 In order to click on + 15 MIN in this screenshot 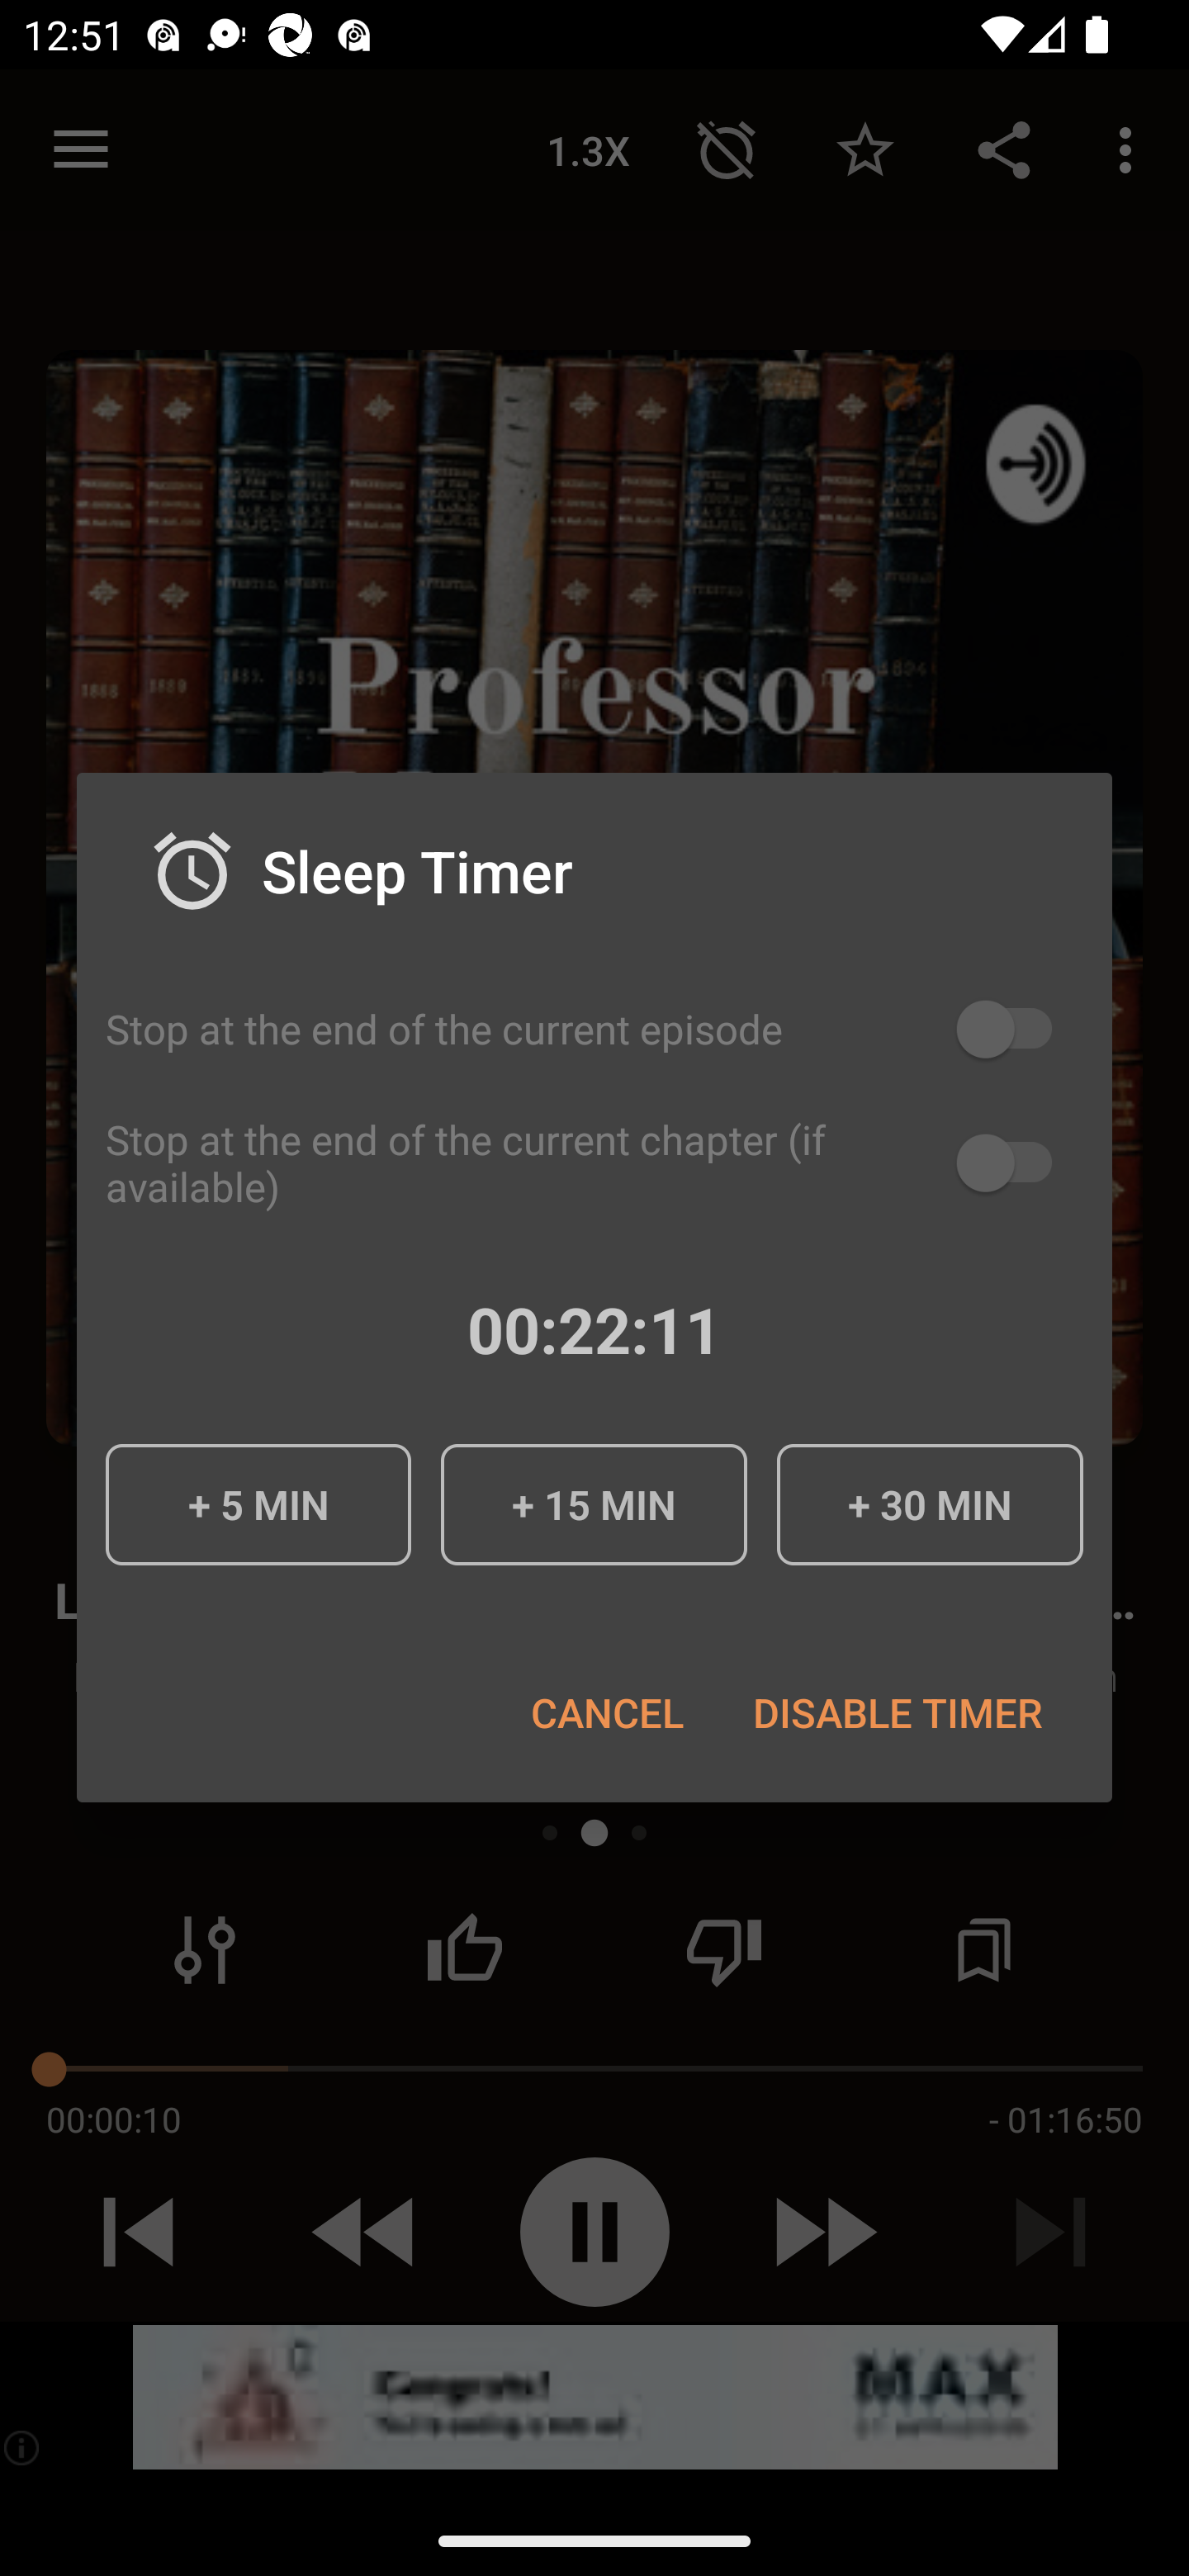, I will do `click(594, 1505)`.